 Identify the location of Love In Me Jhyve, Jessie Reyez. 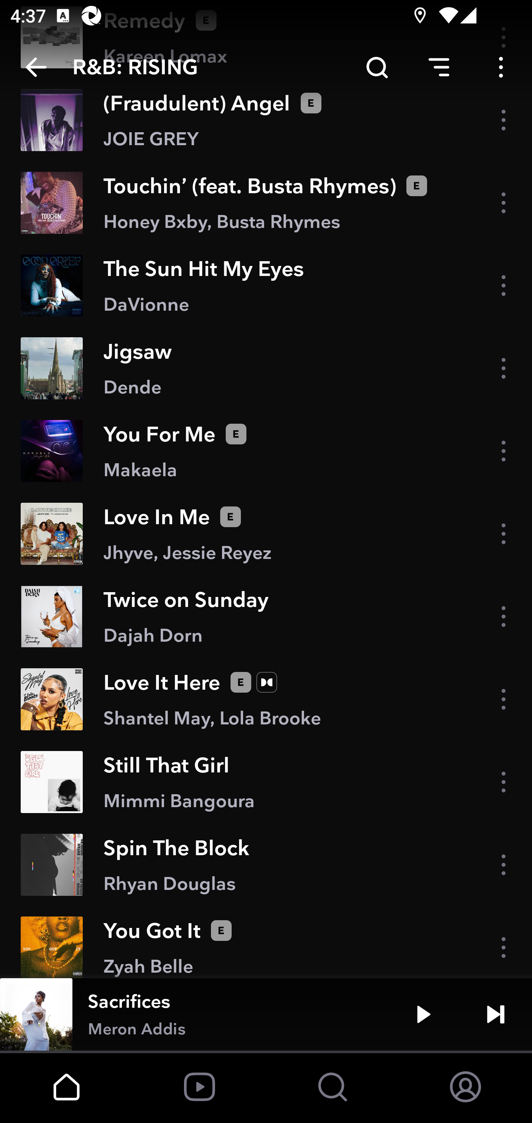
(266, 533).